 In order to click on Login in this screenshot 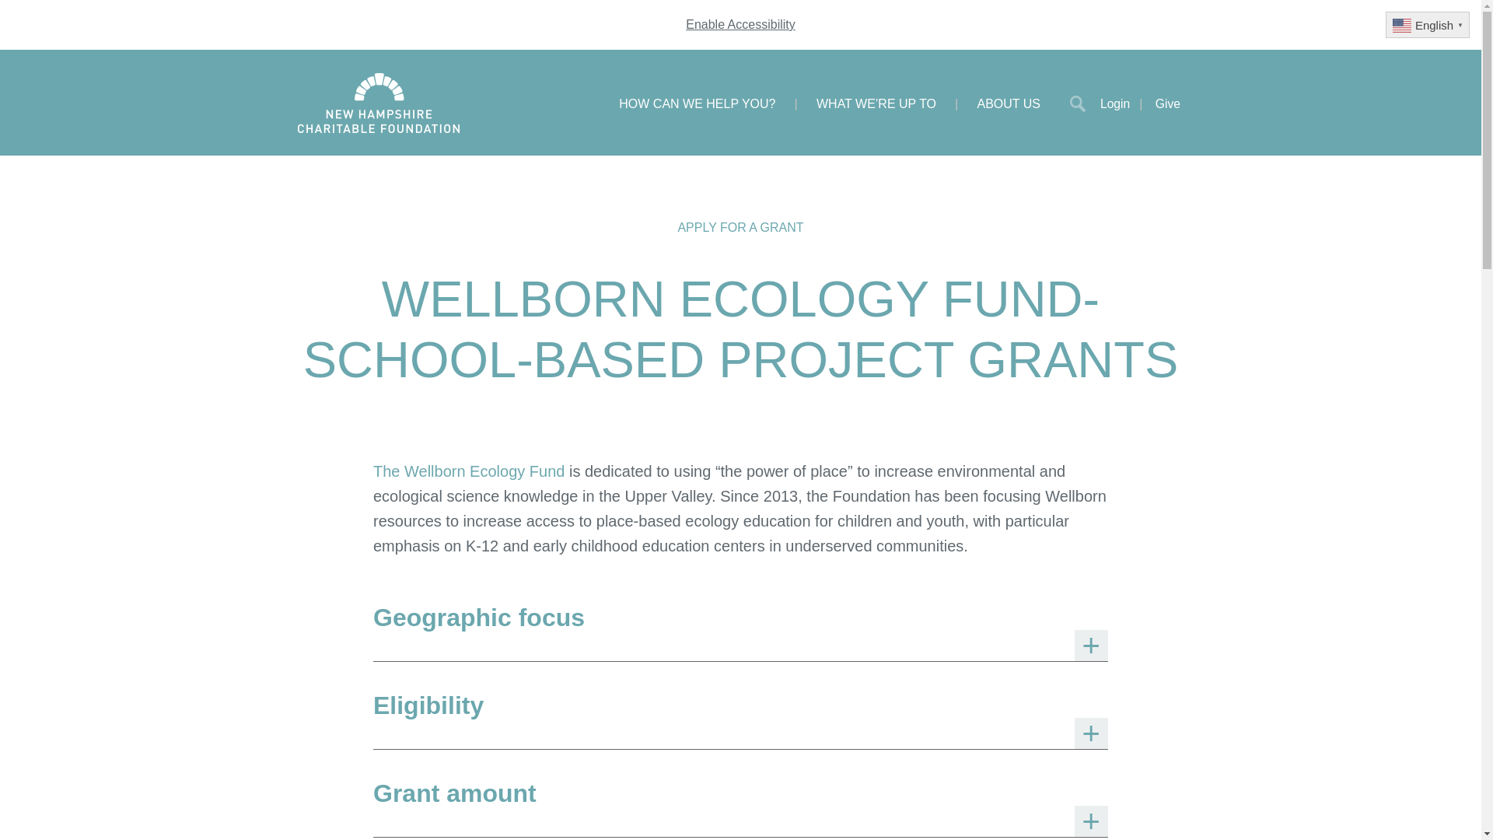, I will do `click(1126, 103)`.